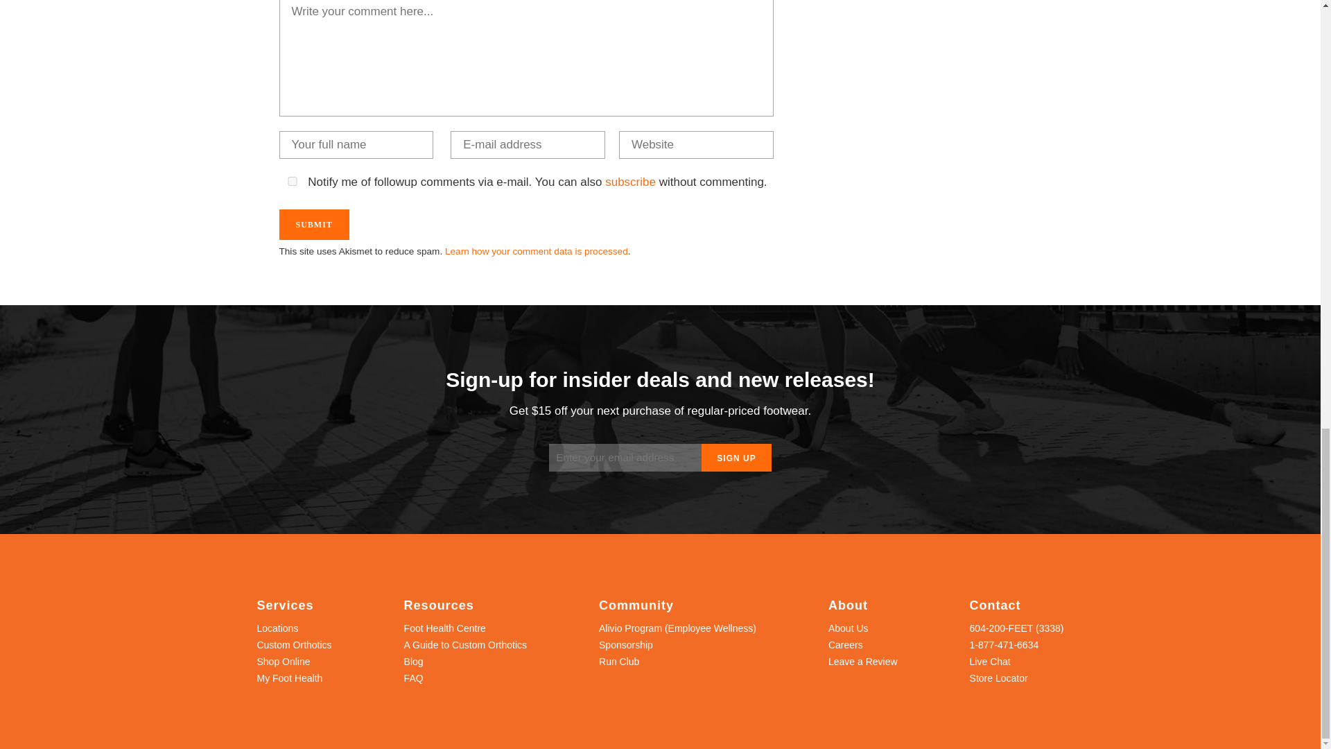 This screenshot has height=749, width=1331. I want to click on Sign up, so click(736, 458).